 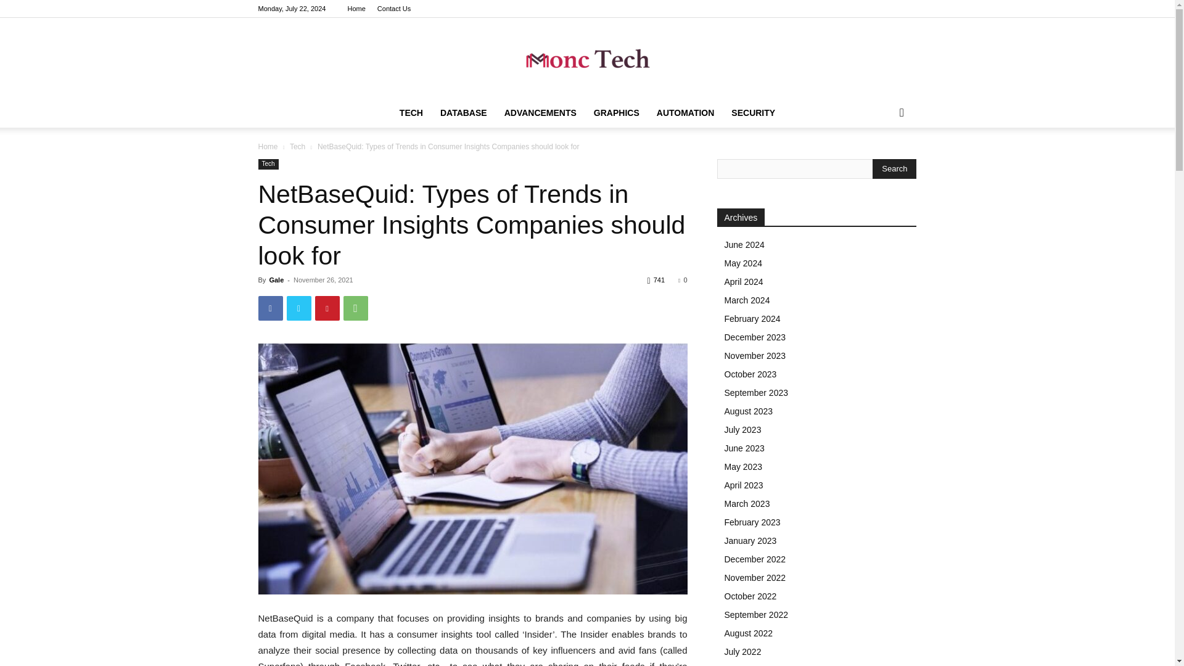 What do you see at coordinates (268, 147) in the screenshot?
I see `Home` at bounding box center [268, 147].